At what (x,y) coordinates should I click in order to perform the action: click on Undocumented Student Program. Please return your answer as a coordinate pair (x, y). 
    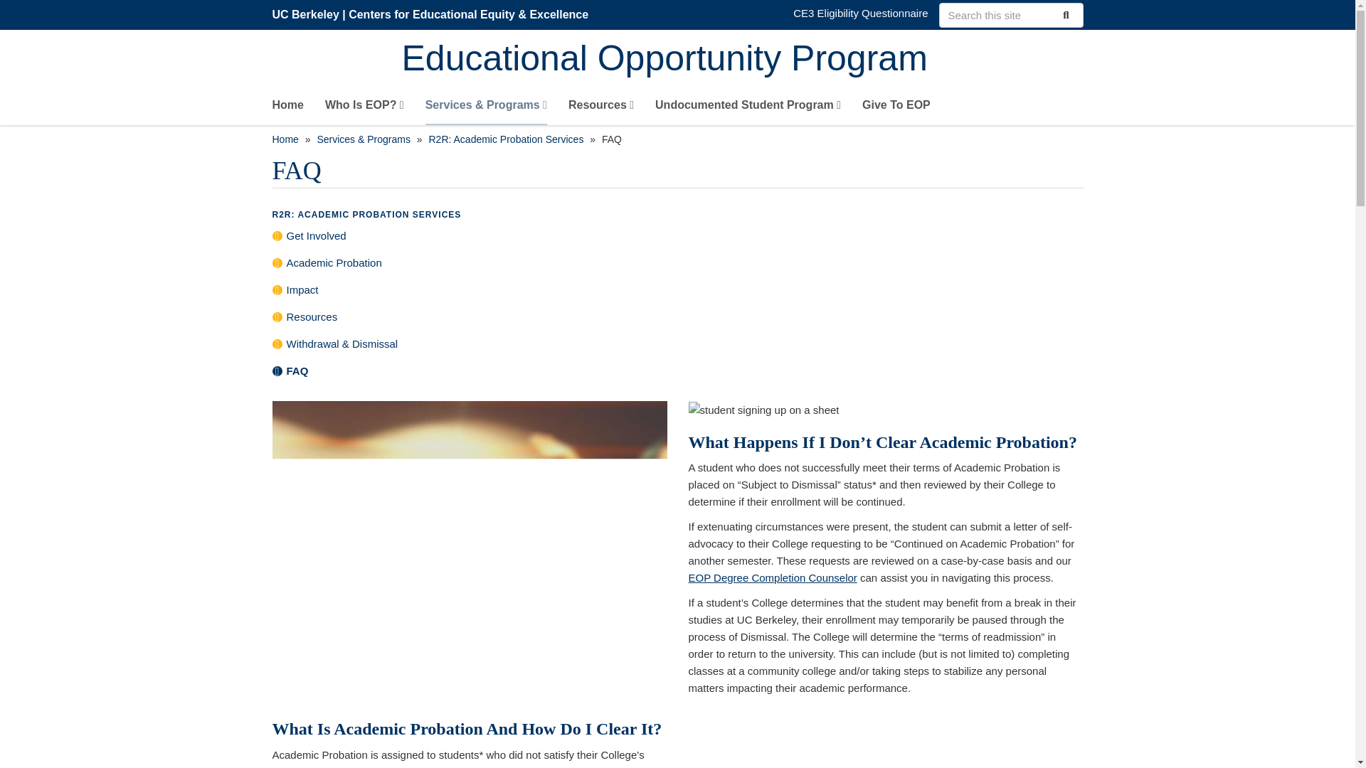
    Looking at the image, I should click on (748, 108).